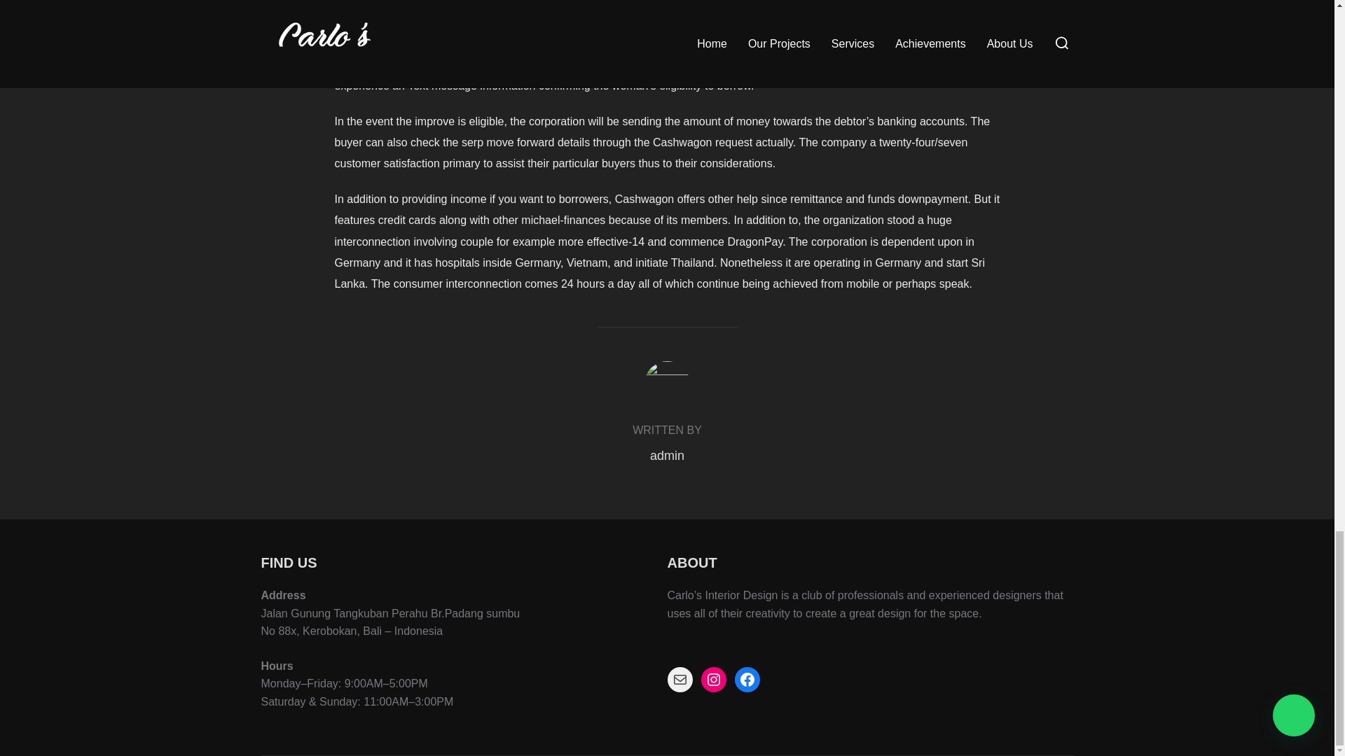  I want to click on Posts by admin, so click(667, 455).